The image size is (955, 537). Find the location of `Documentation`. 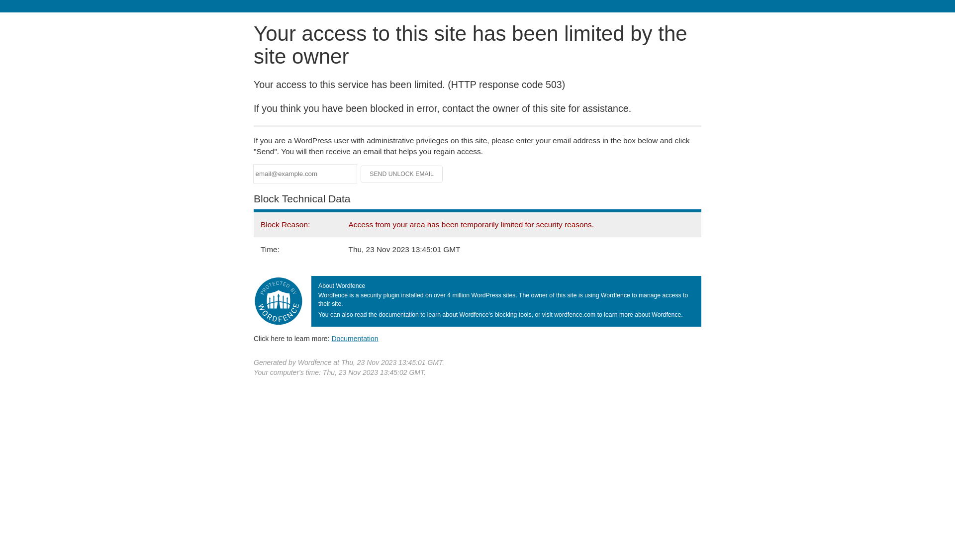

Documentation is located at coordinates (355, 339).